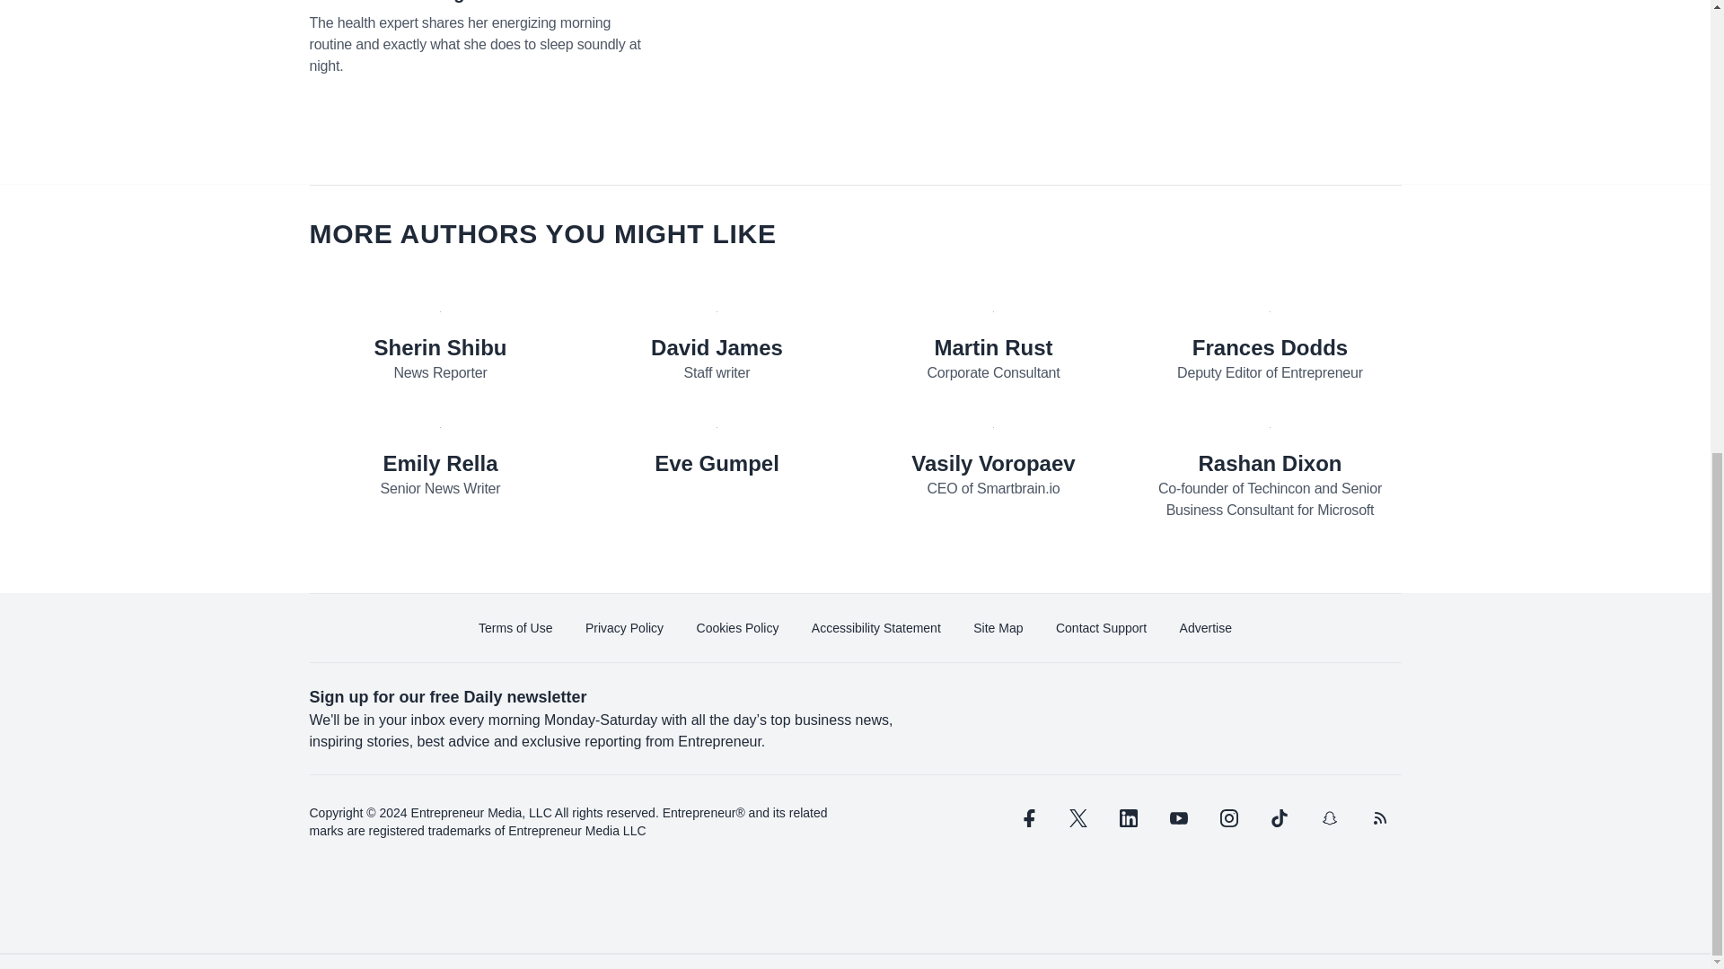 Image resolution: width=1724 pixels, height=969 pixels. Describe the element at coordinates (1379, 818) in the screenshot. I see `rss` at that location.